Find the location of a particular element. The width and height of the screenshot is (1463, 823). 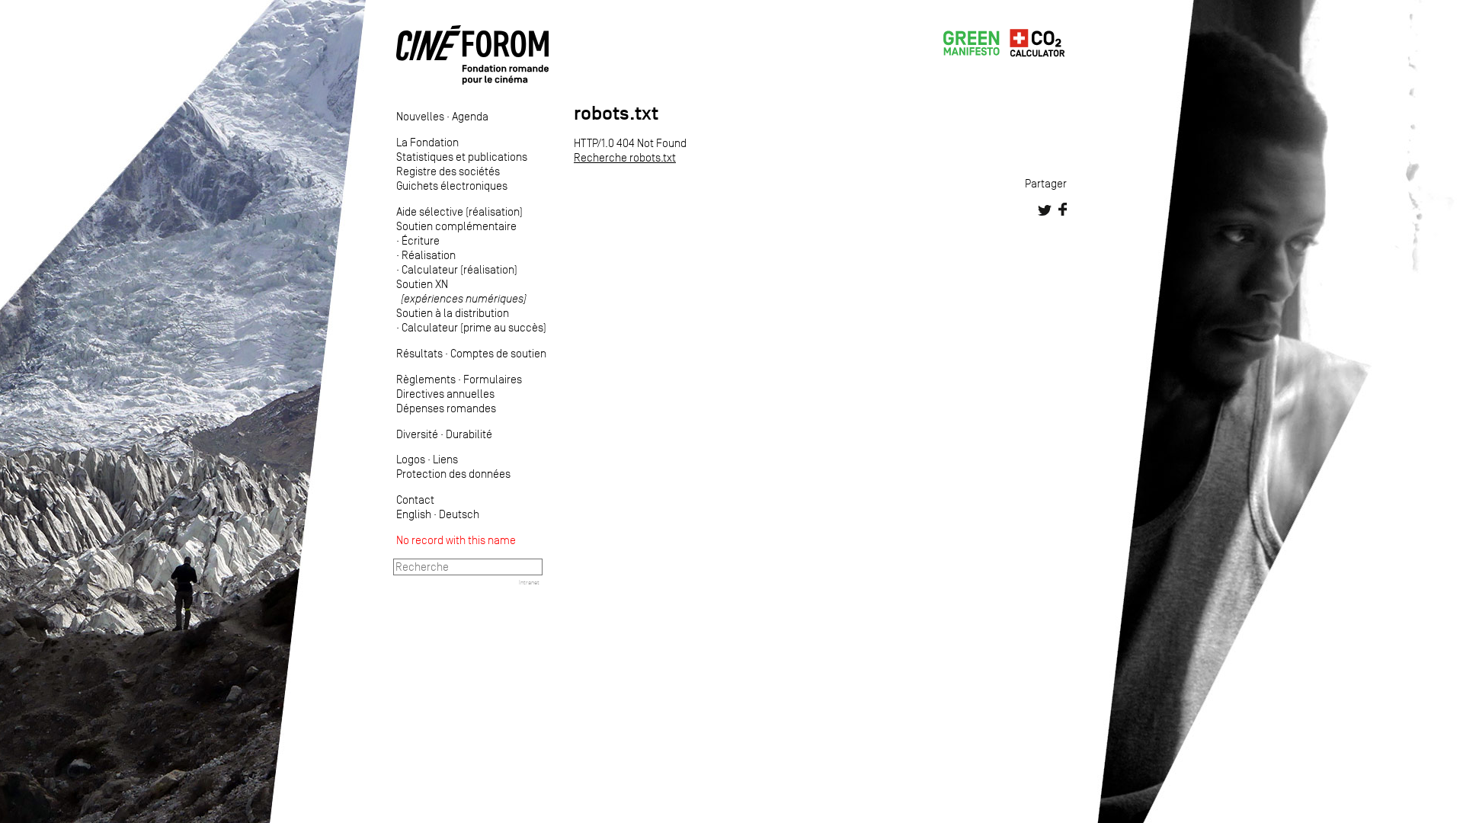

Intranet is located at coordinates (529, 582).